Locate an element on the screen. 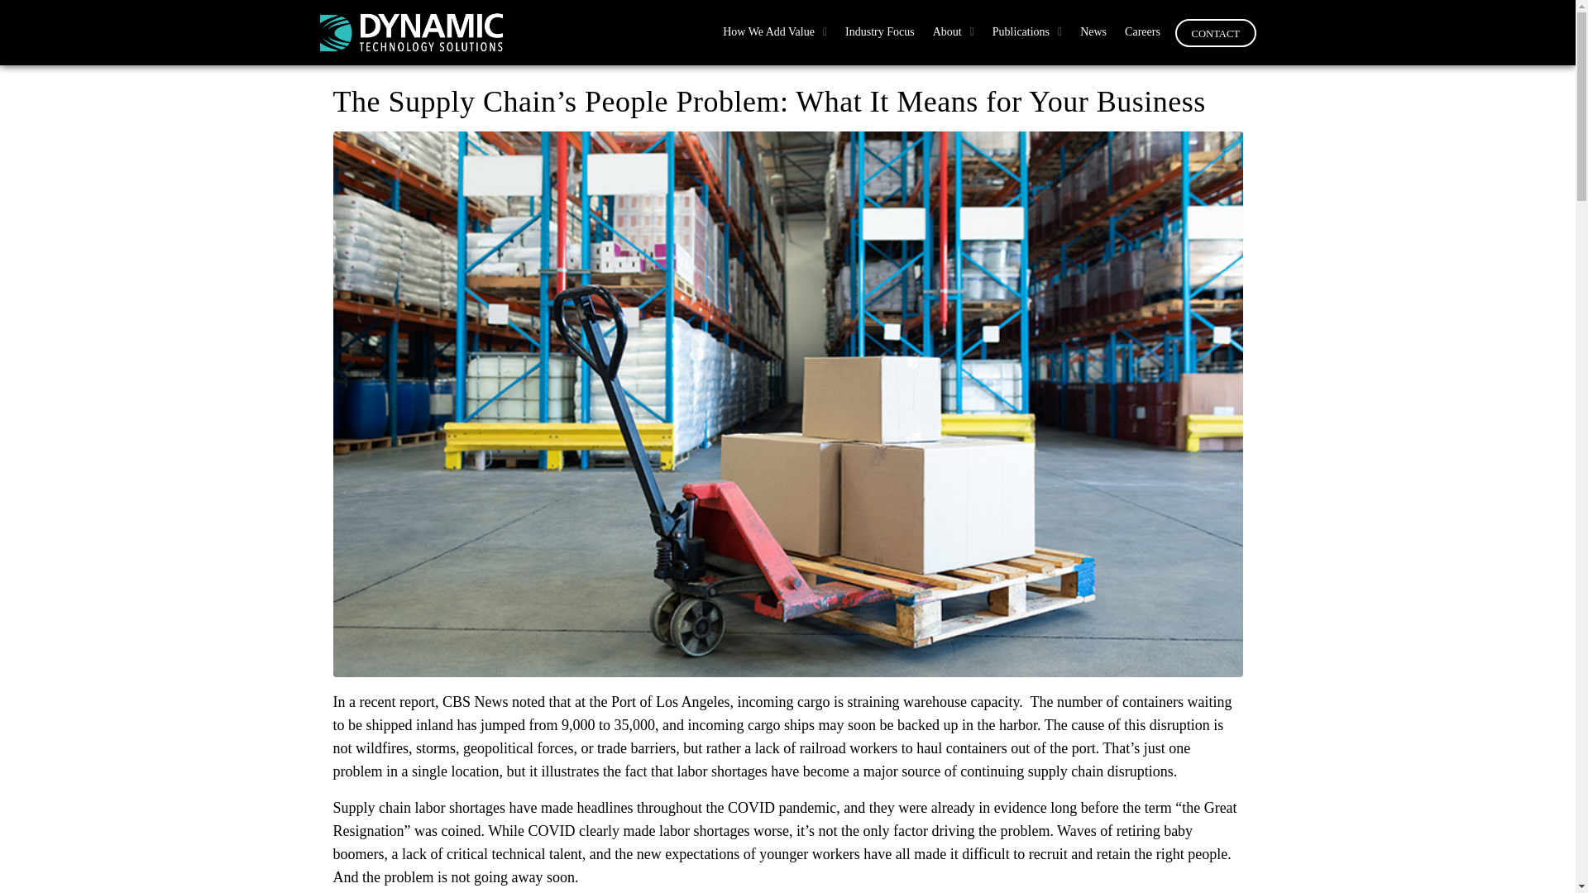 This screenshot has width=1588, height=893. How We Add Value is located at coordinates (774, 31).